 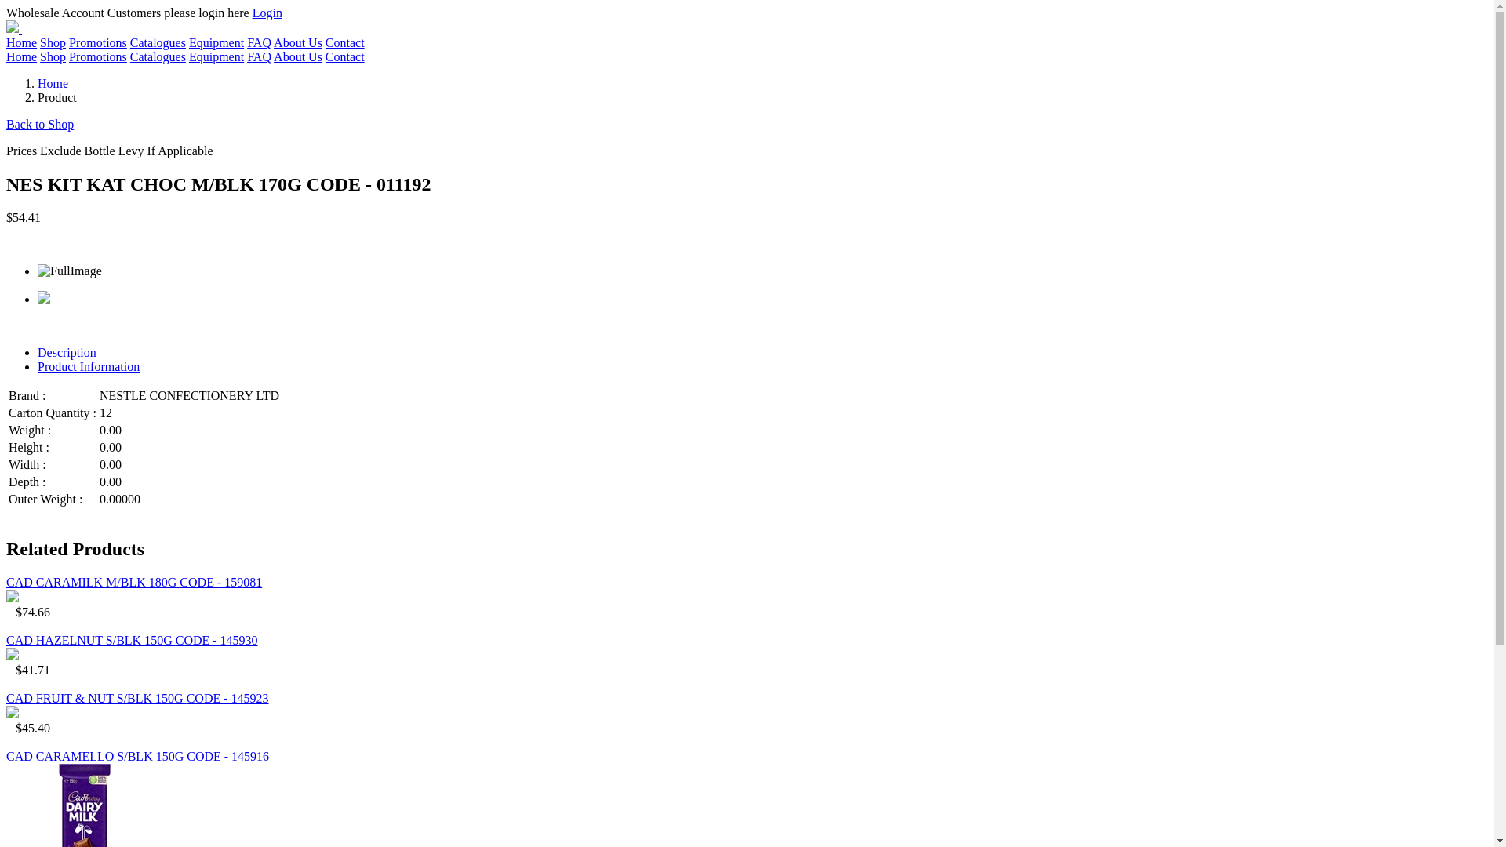 What do you see at coordinates (98, 42) in the screenshot?
I see `Promotions` at bounding box center [98, 42].